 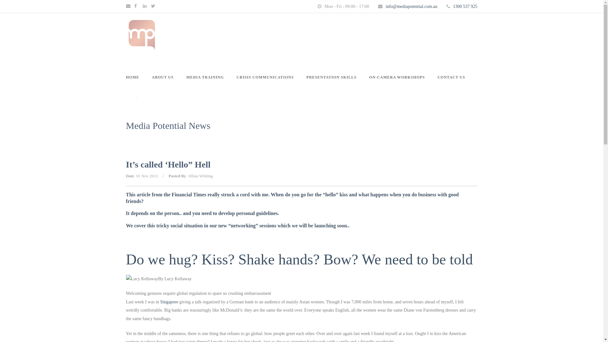 I want to click on MEDIA TRAINING, so click(x=205, y=85).